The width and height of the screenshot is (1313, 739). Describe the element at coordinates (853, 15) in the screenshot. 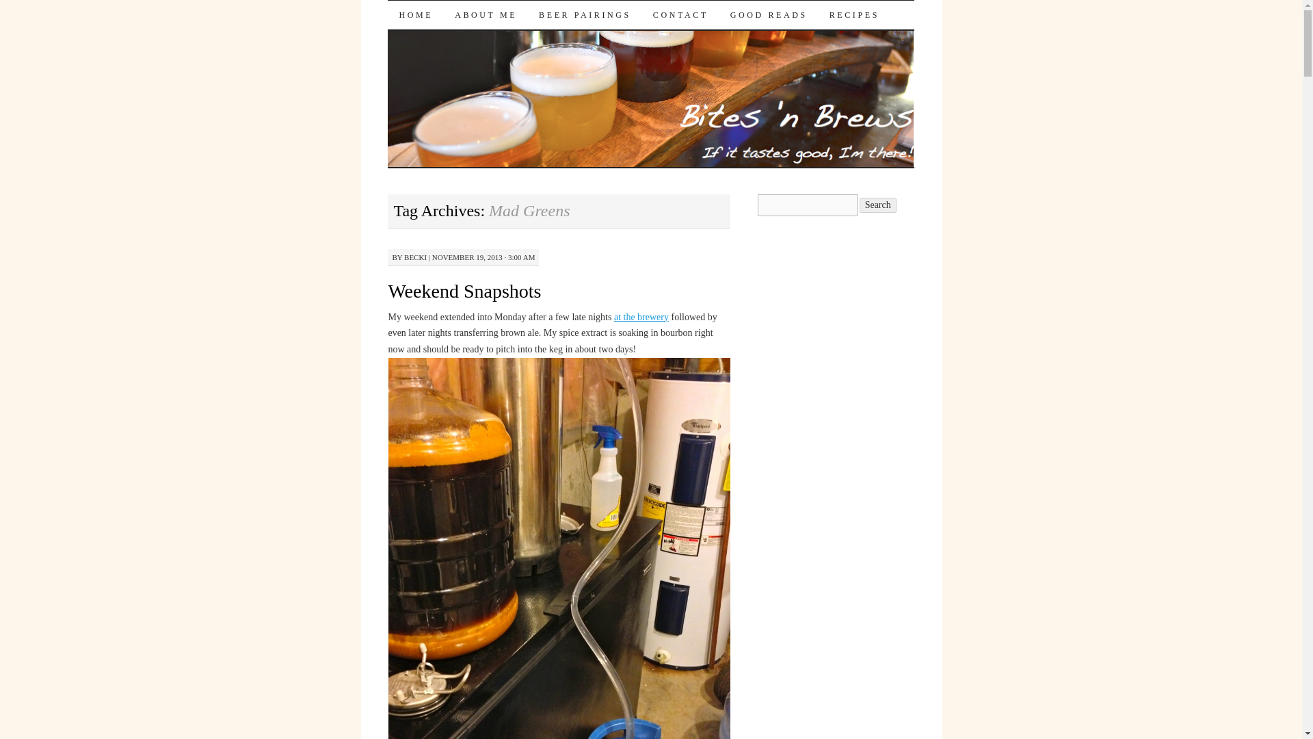

I see `RECIPES` at that location.